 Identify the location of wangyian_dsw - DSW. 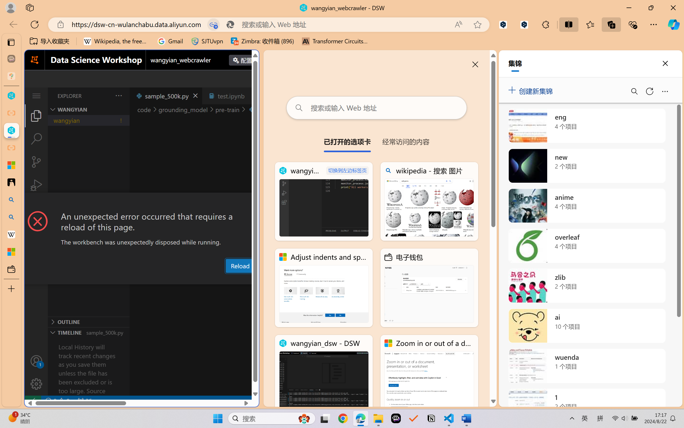
(324, 374).